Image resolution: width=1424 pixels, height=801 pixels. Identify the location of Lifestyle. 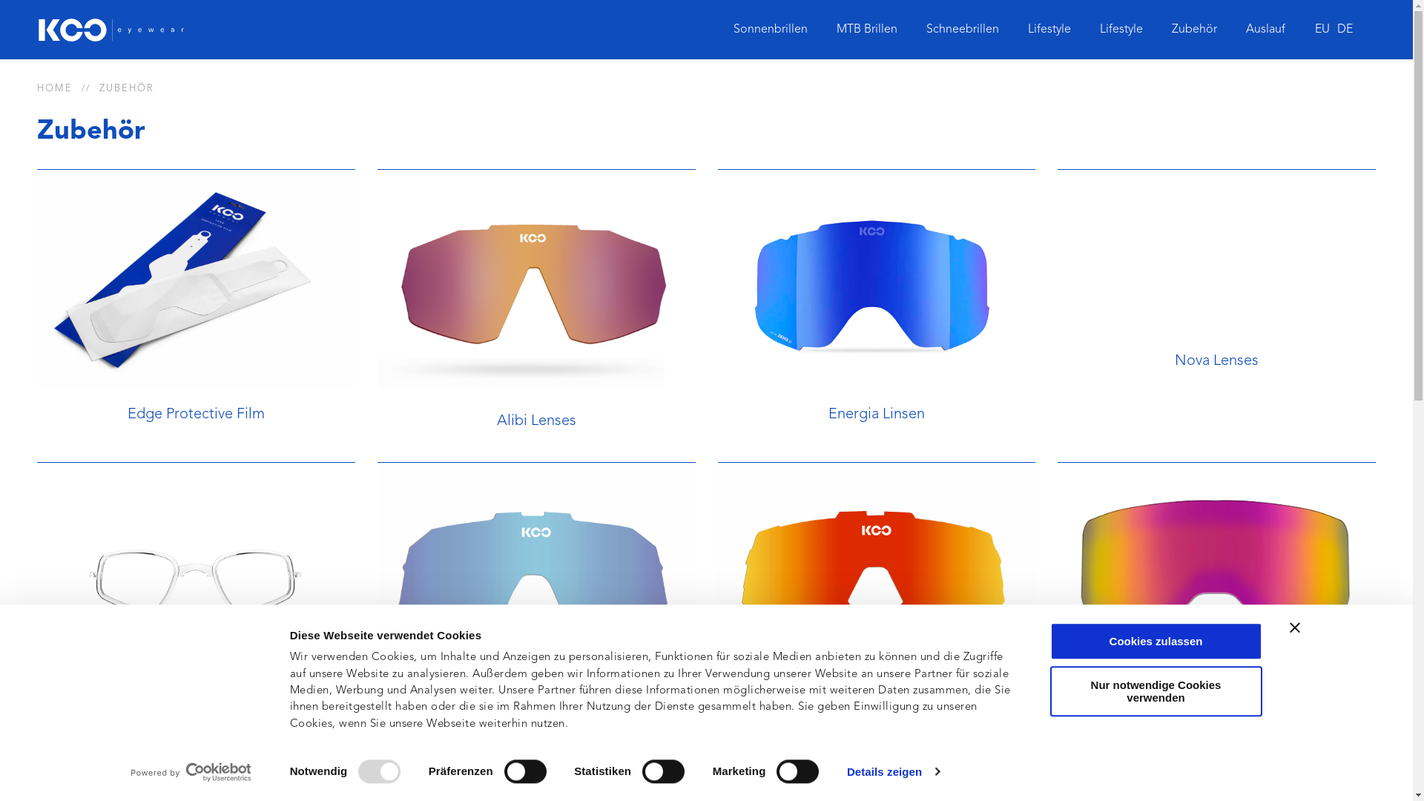
(1049, 30).